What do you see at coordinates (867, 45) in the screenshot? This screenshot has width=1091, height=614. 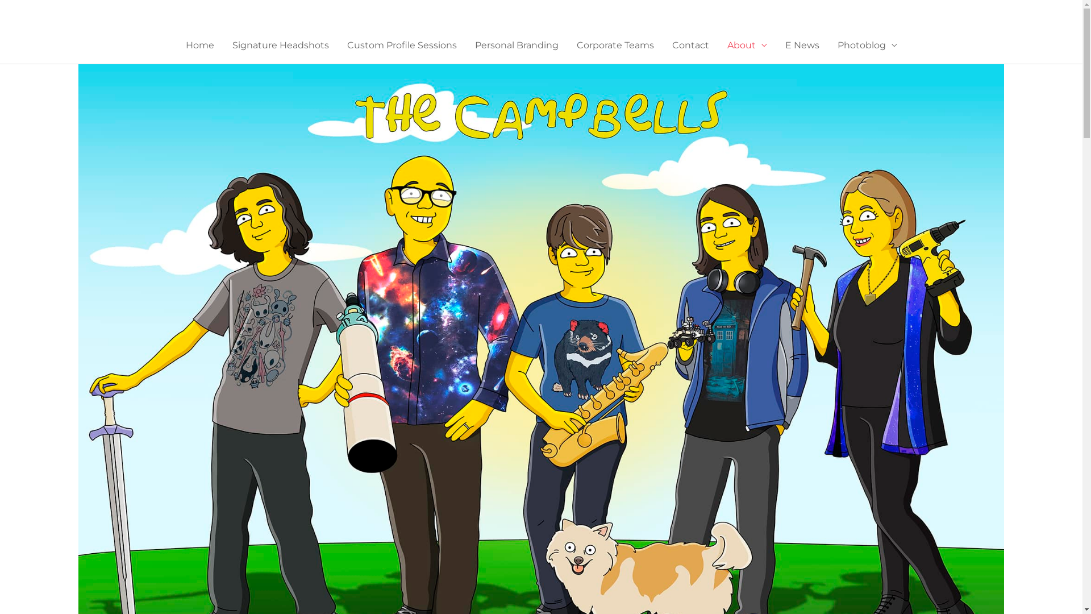 I see `Photoblog` at bounding box center [867, 45].